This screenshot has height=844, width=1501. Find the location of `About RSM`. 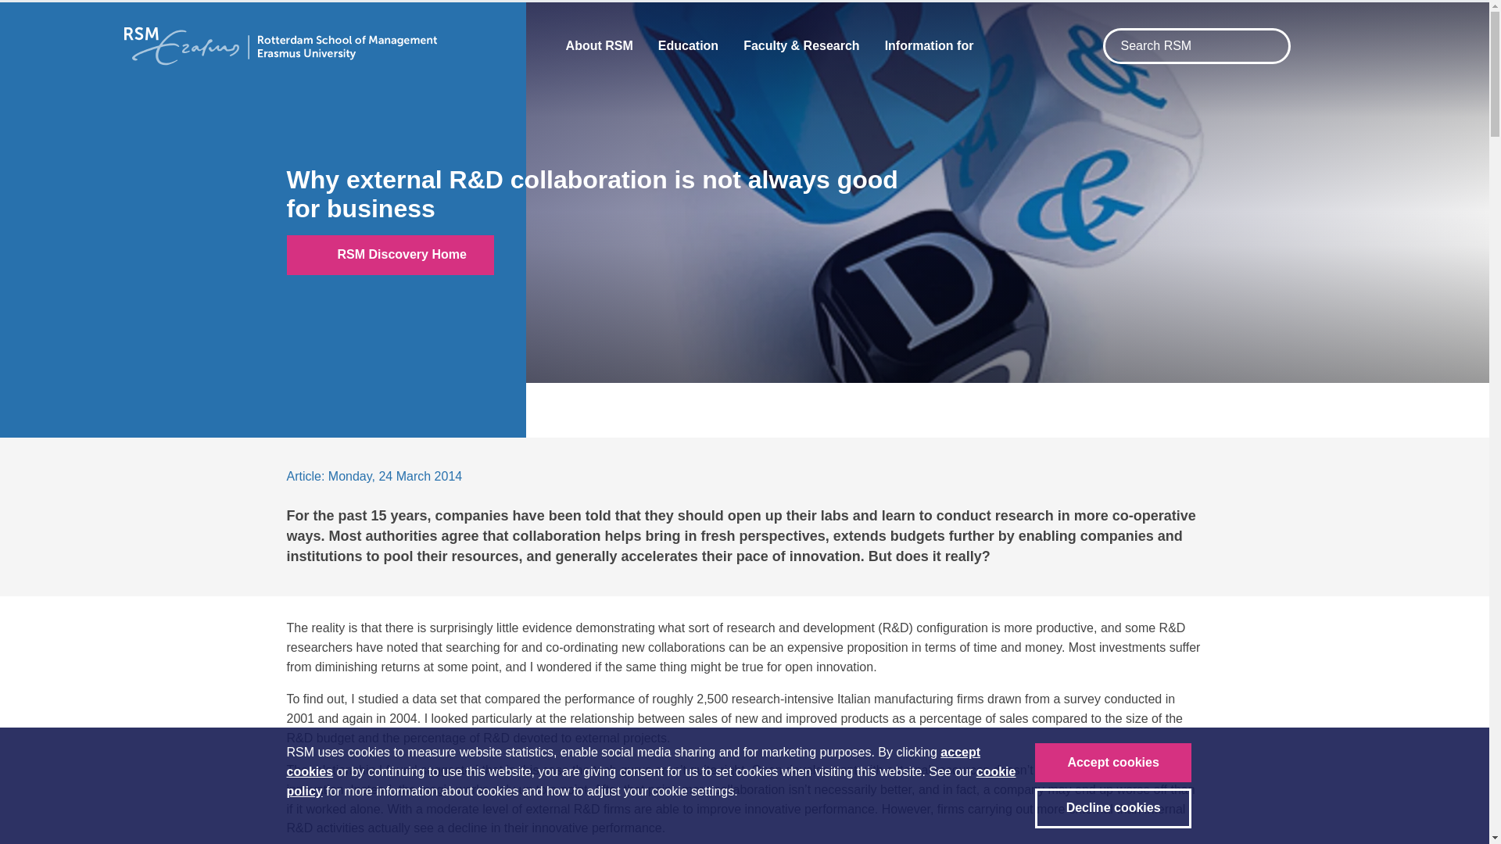

About RSM is located at coordinates (599, 45).